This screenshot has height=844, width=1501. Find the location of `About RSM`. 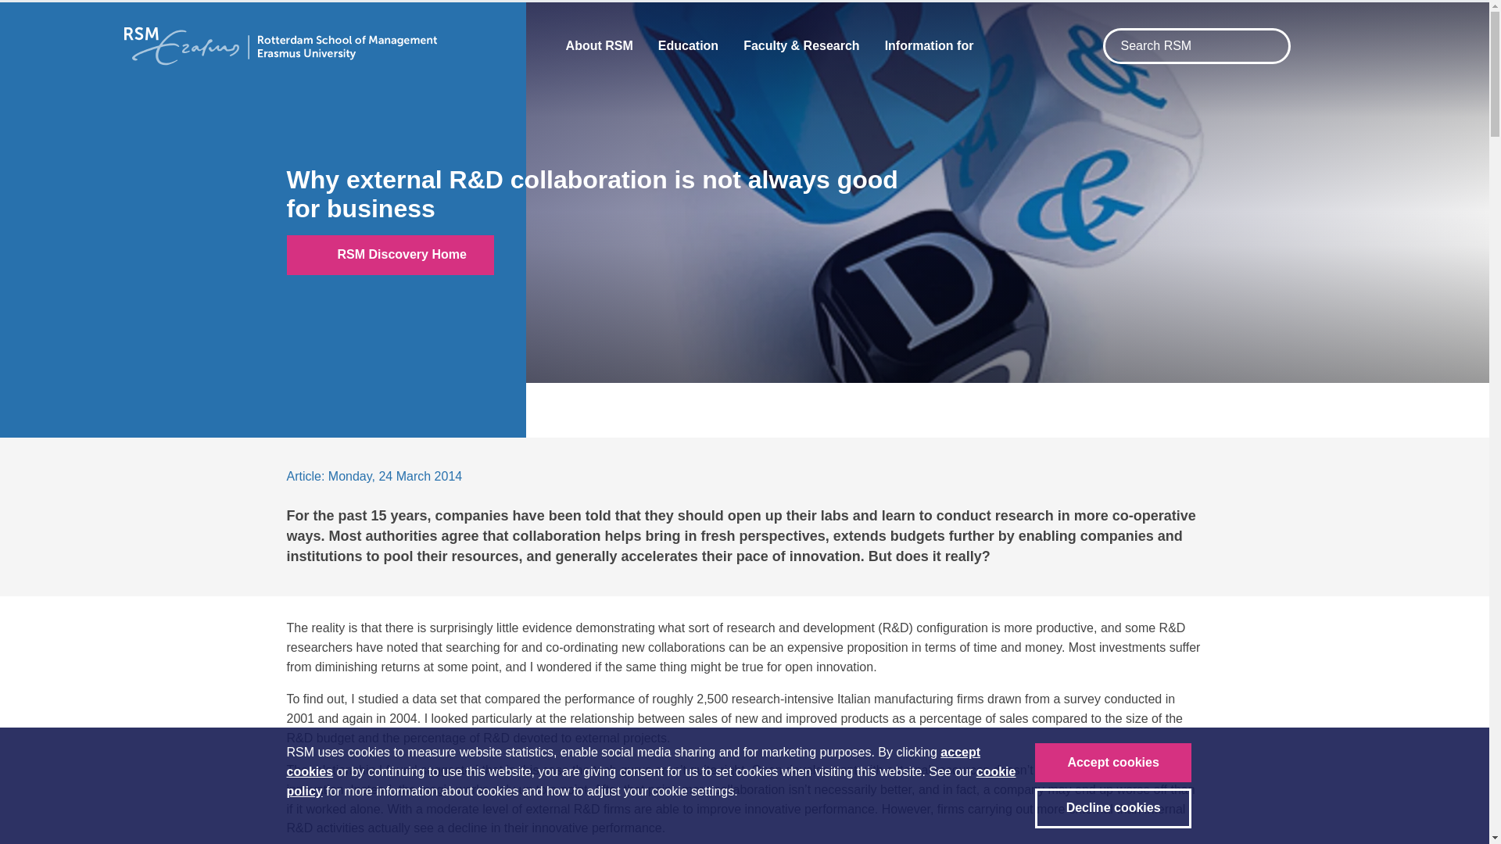

About RSM is located at coordinates (599, 45).